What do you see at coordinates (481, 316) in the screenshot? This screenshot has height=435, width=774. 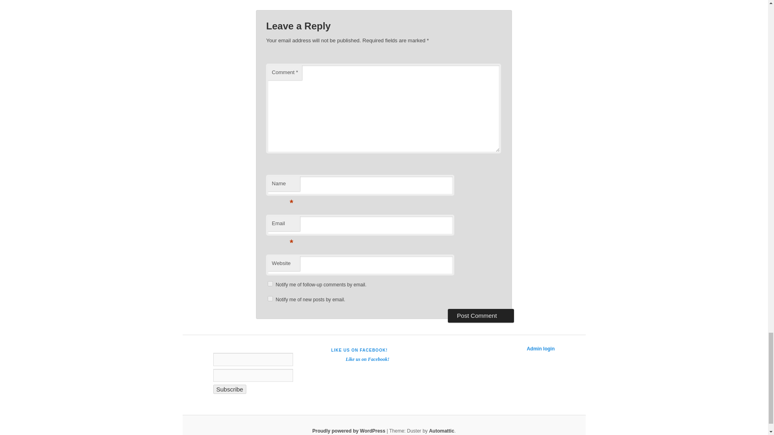 I see `Post Comment` at bounding box center [481, 316].